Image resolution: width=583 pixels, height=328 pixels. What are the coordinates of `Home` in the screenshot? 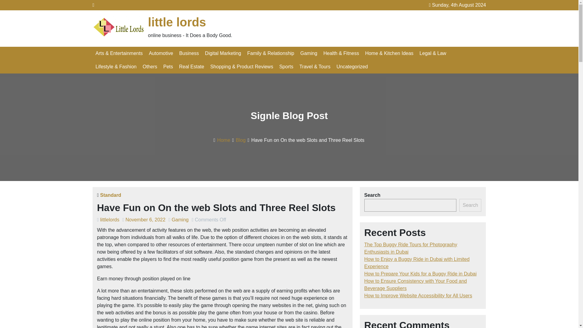 It's located at (223, 140).